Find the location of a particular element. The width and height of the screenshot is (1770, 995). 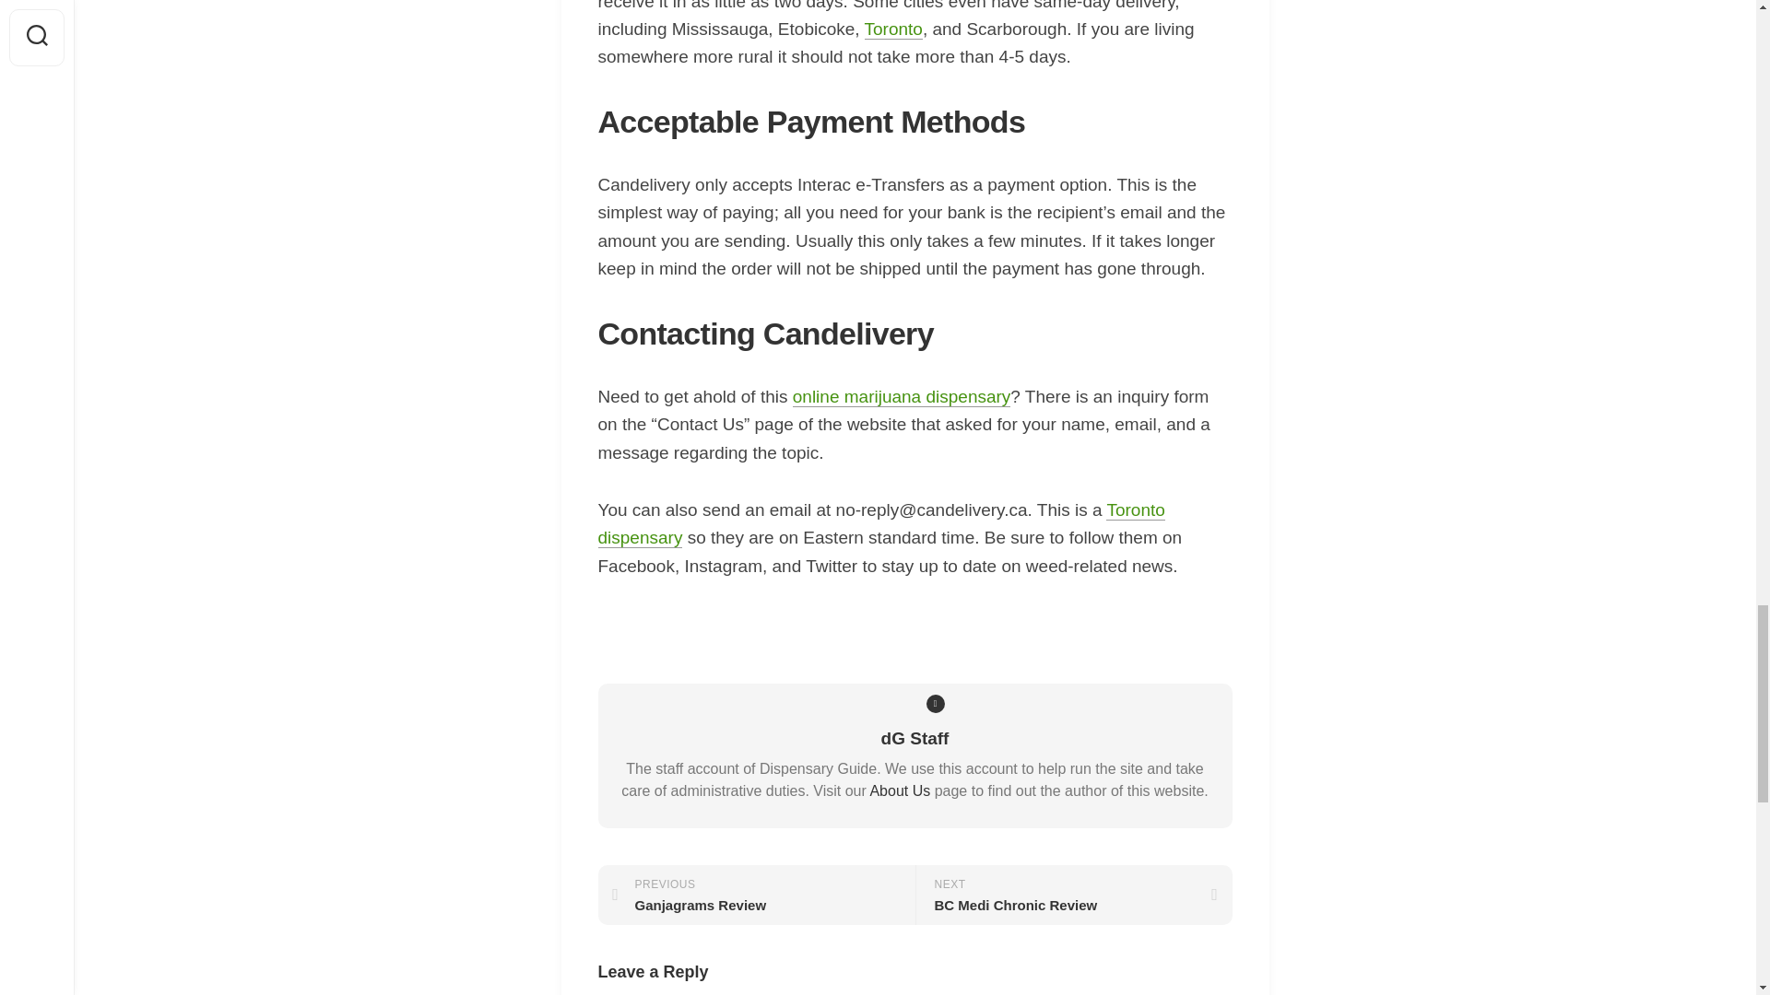

About Us is located at coordinates (756, 895).